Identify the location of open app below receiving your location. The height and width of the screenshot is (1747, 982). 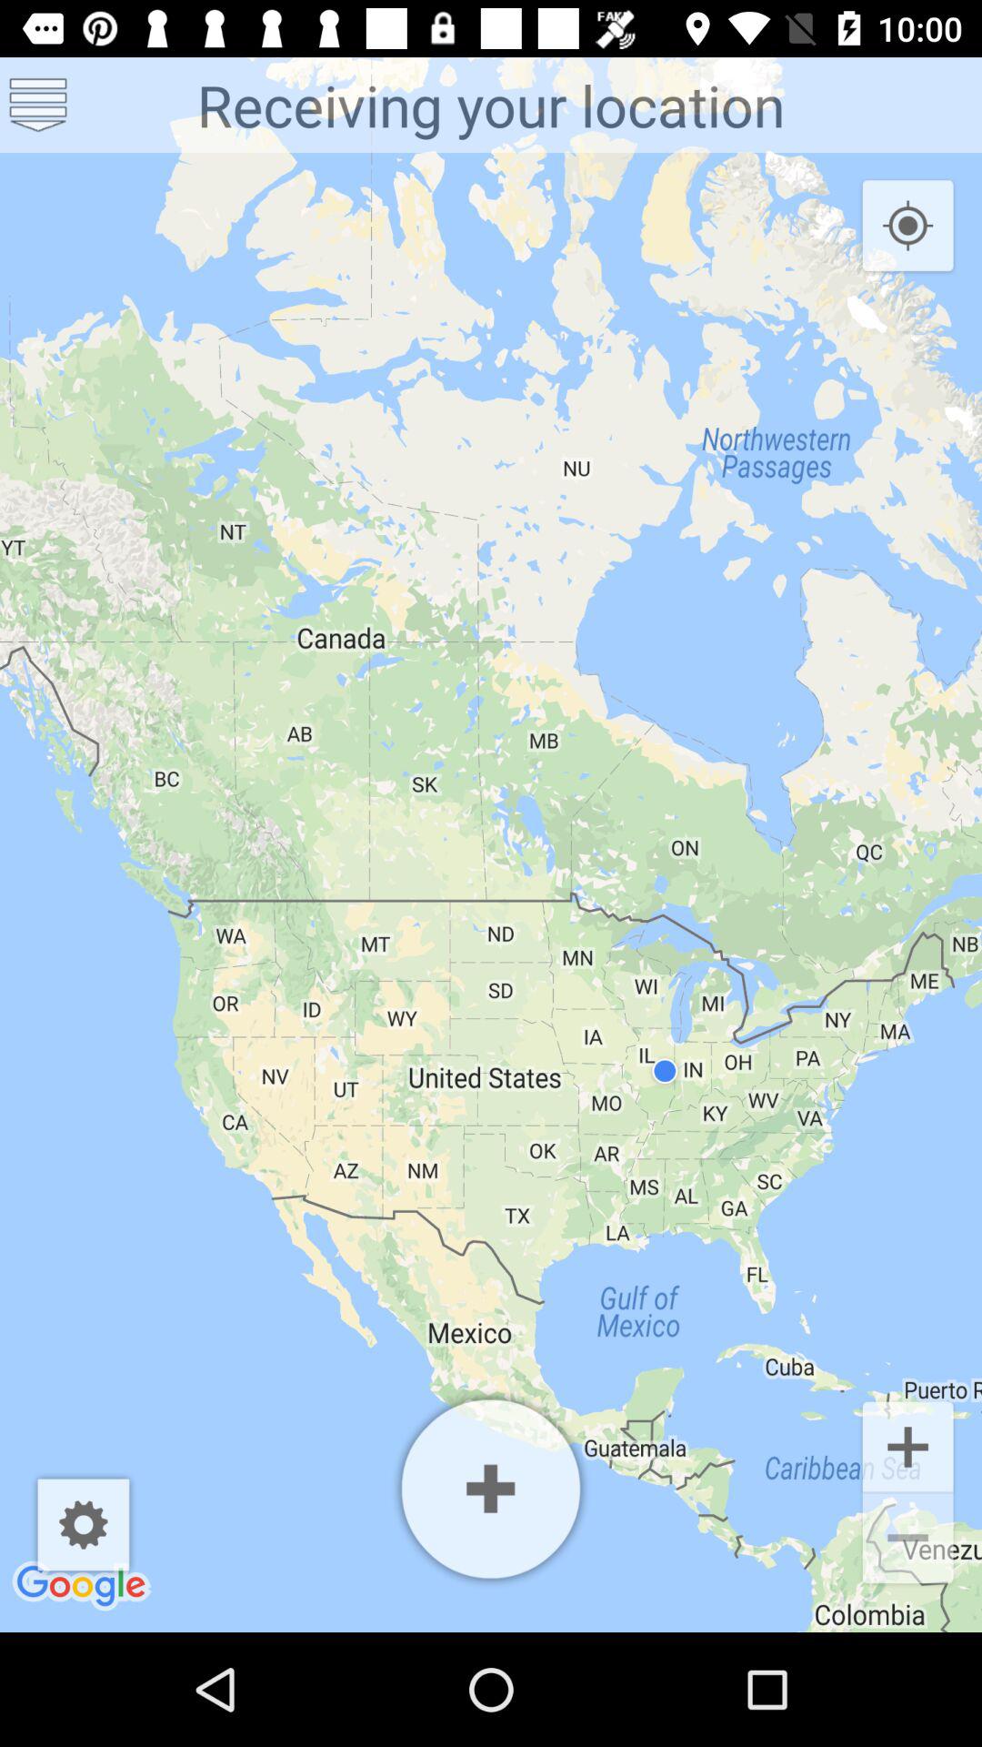
(907, 227).